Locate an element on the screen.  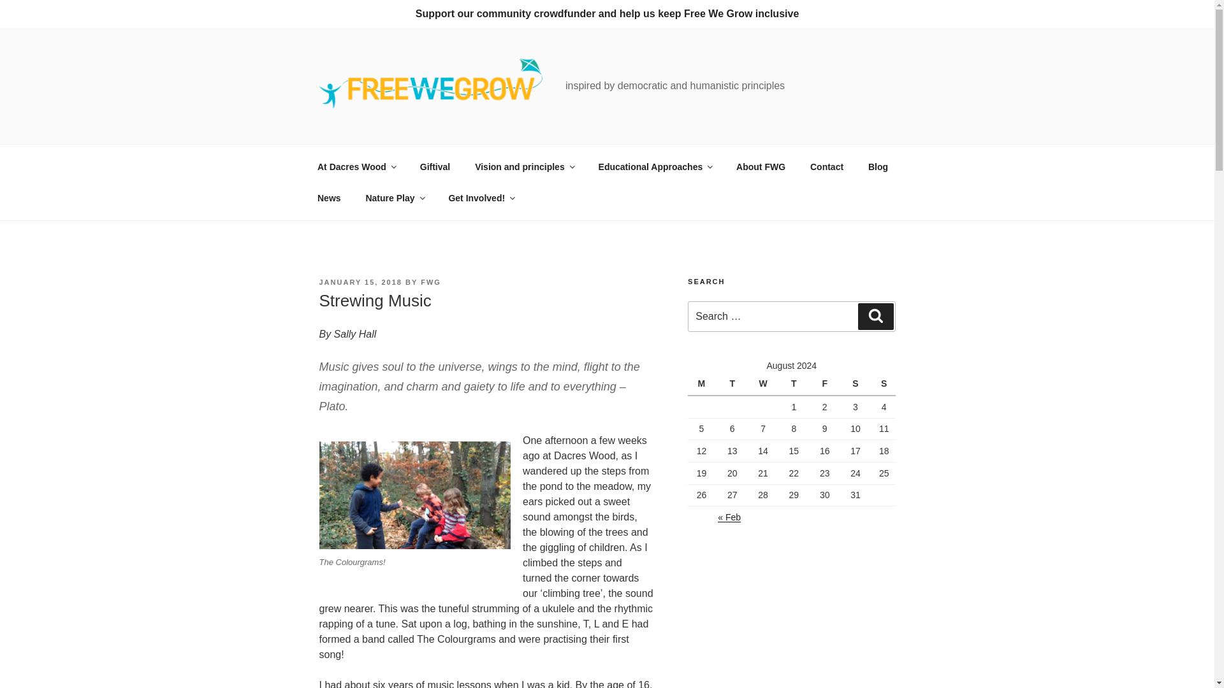
JANUARY 15, 2018 is located at coordinates (360, 282).